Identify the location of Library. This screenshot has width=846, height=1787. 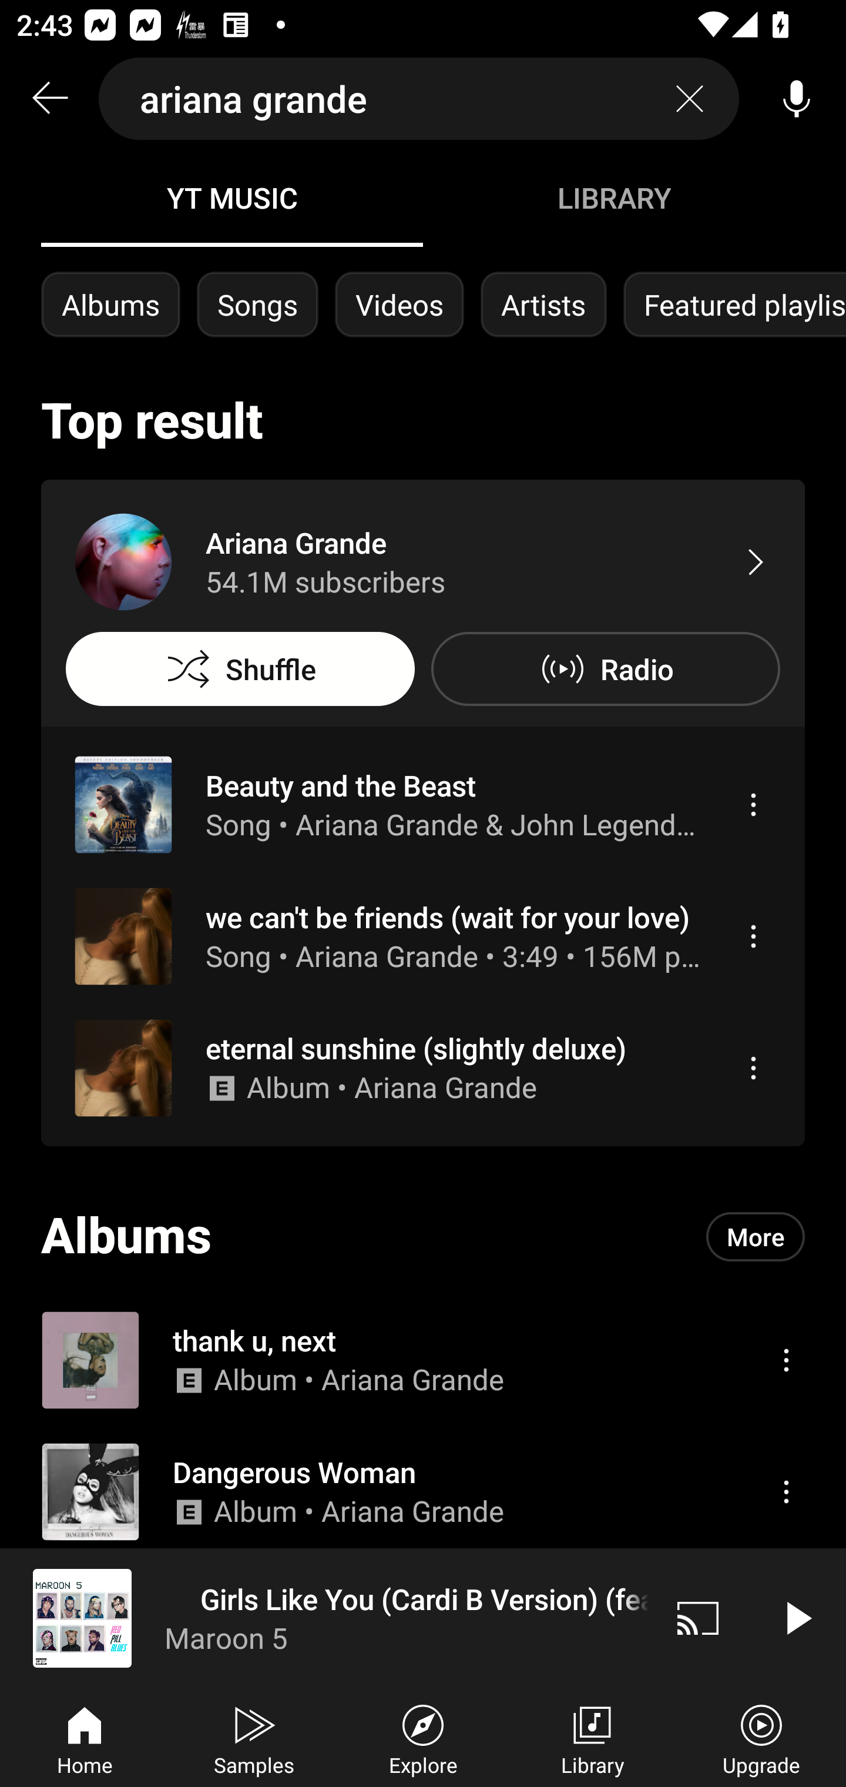
(592, 1738).